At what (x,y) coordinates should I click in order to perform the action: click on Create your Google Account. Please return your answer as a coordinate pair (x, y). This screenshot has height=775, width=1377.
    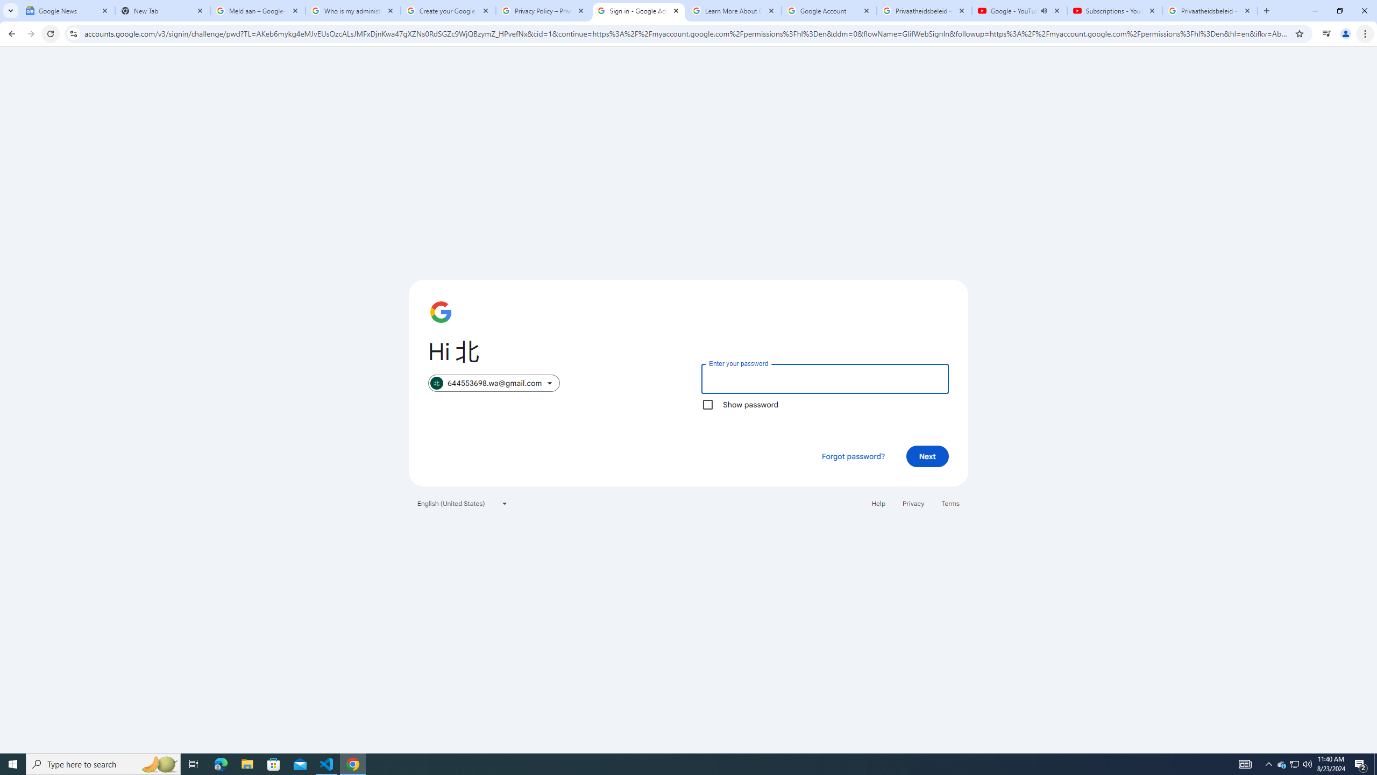
    Looking at the image, I should click on (449, 11).